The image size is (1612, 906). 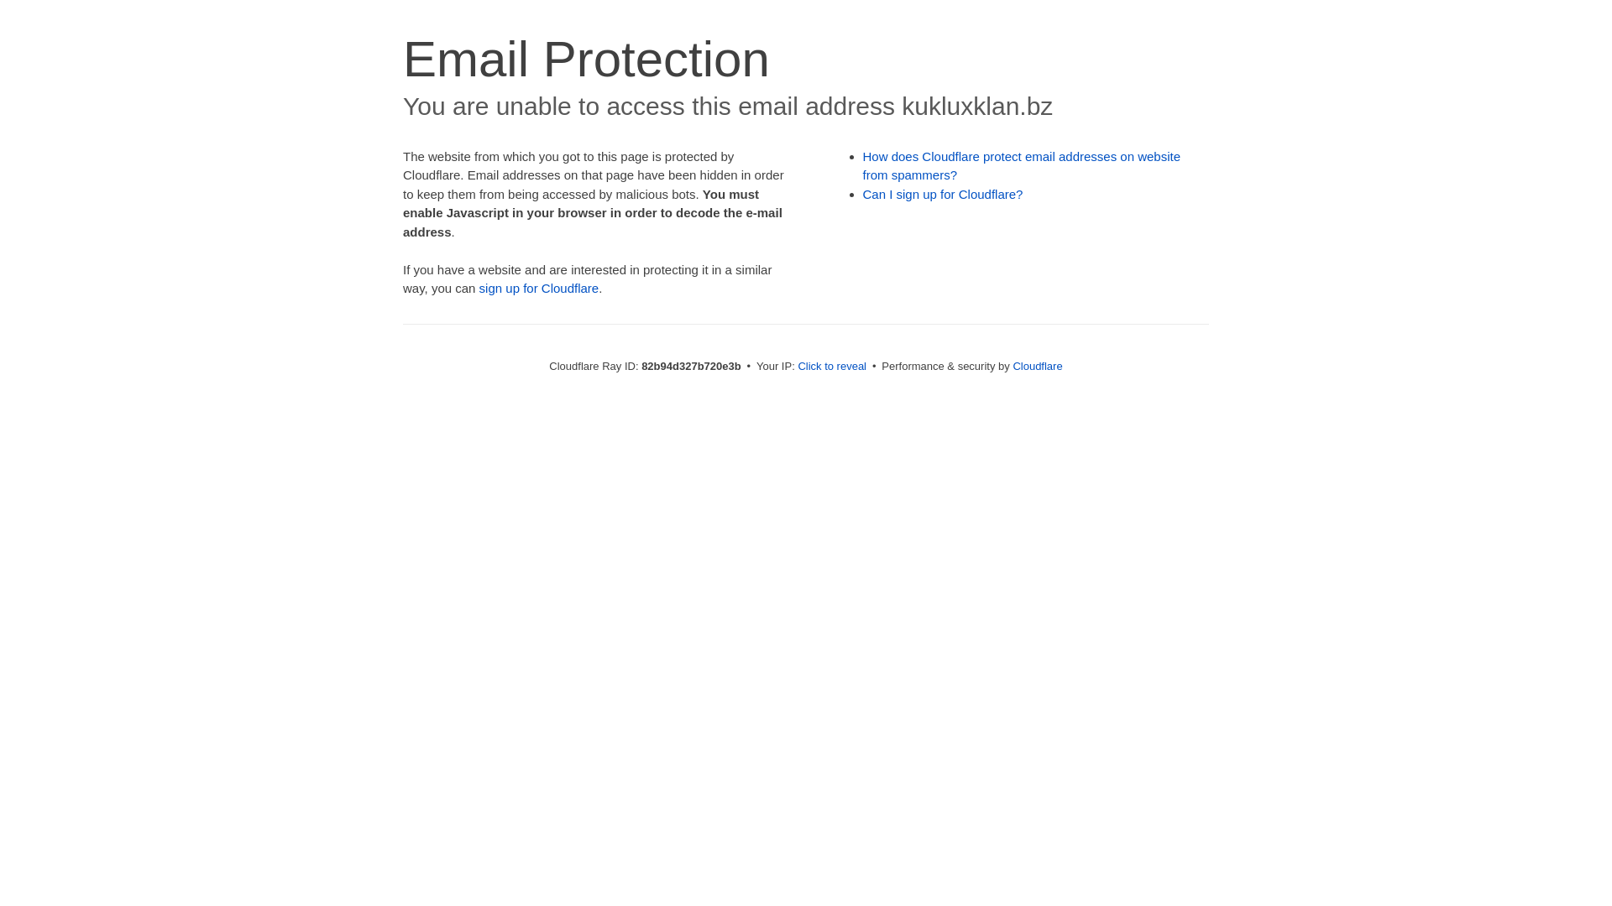 I want to click on Click to reveal, so click(x=832, y=366).